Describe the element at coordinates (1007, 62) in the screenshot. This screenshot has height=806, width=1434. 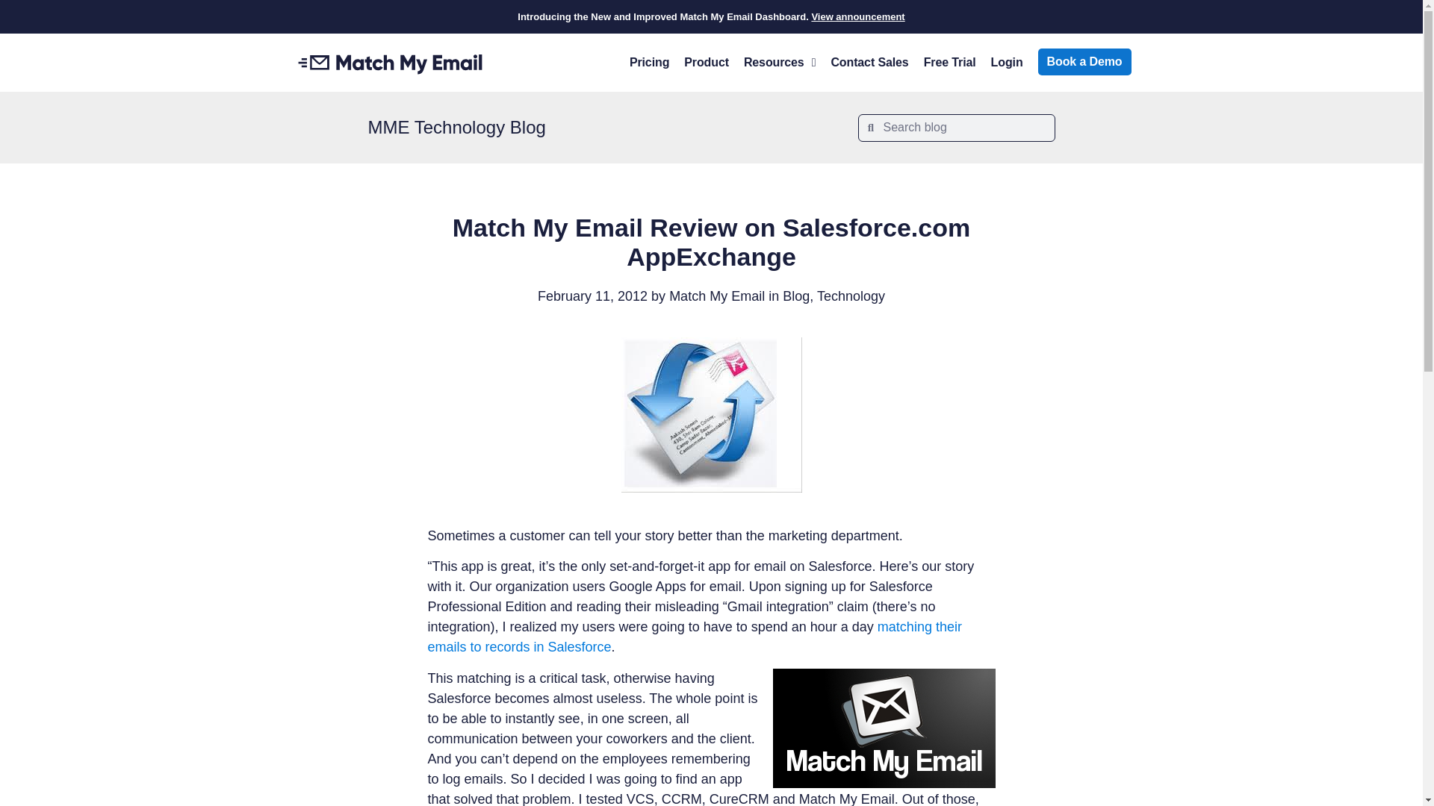
I see `Login` at that location.